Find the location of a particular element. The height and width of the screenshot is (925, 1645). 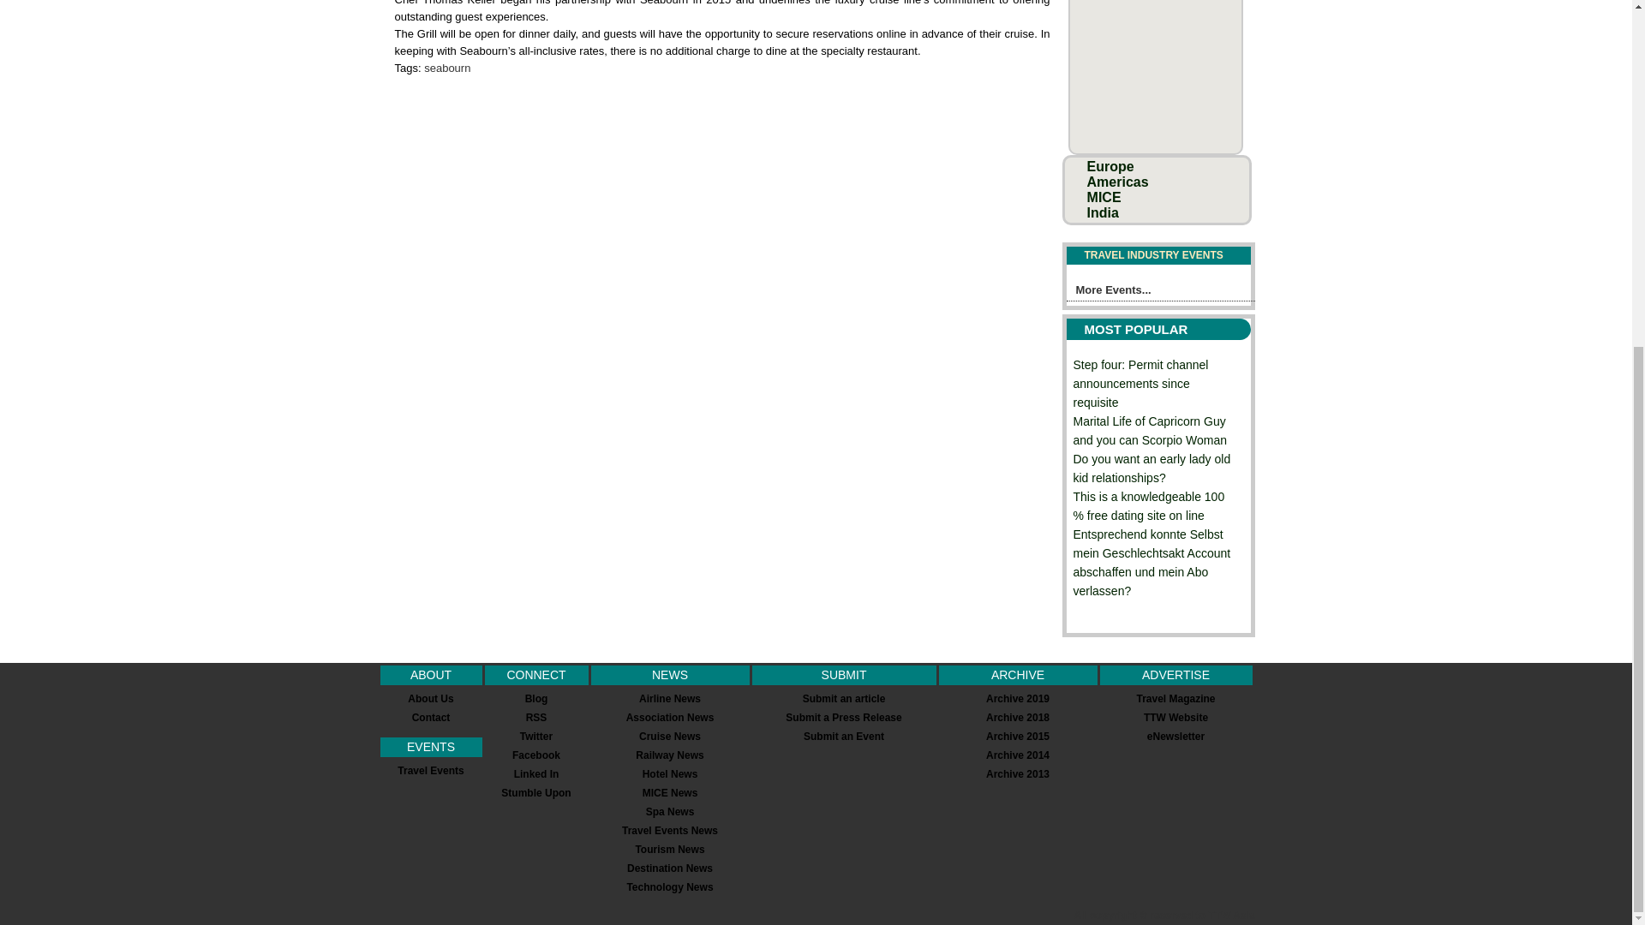

seabourn is located at coordinates (447, 69).